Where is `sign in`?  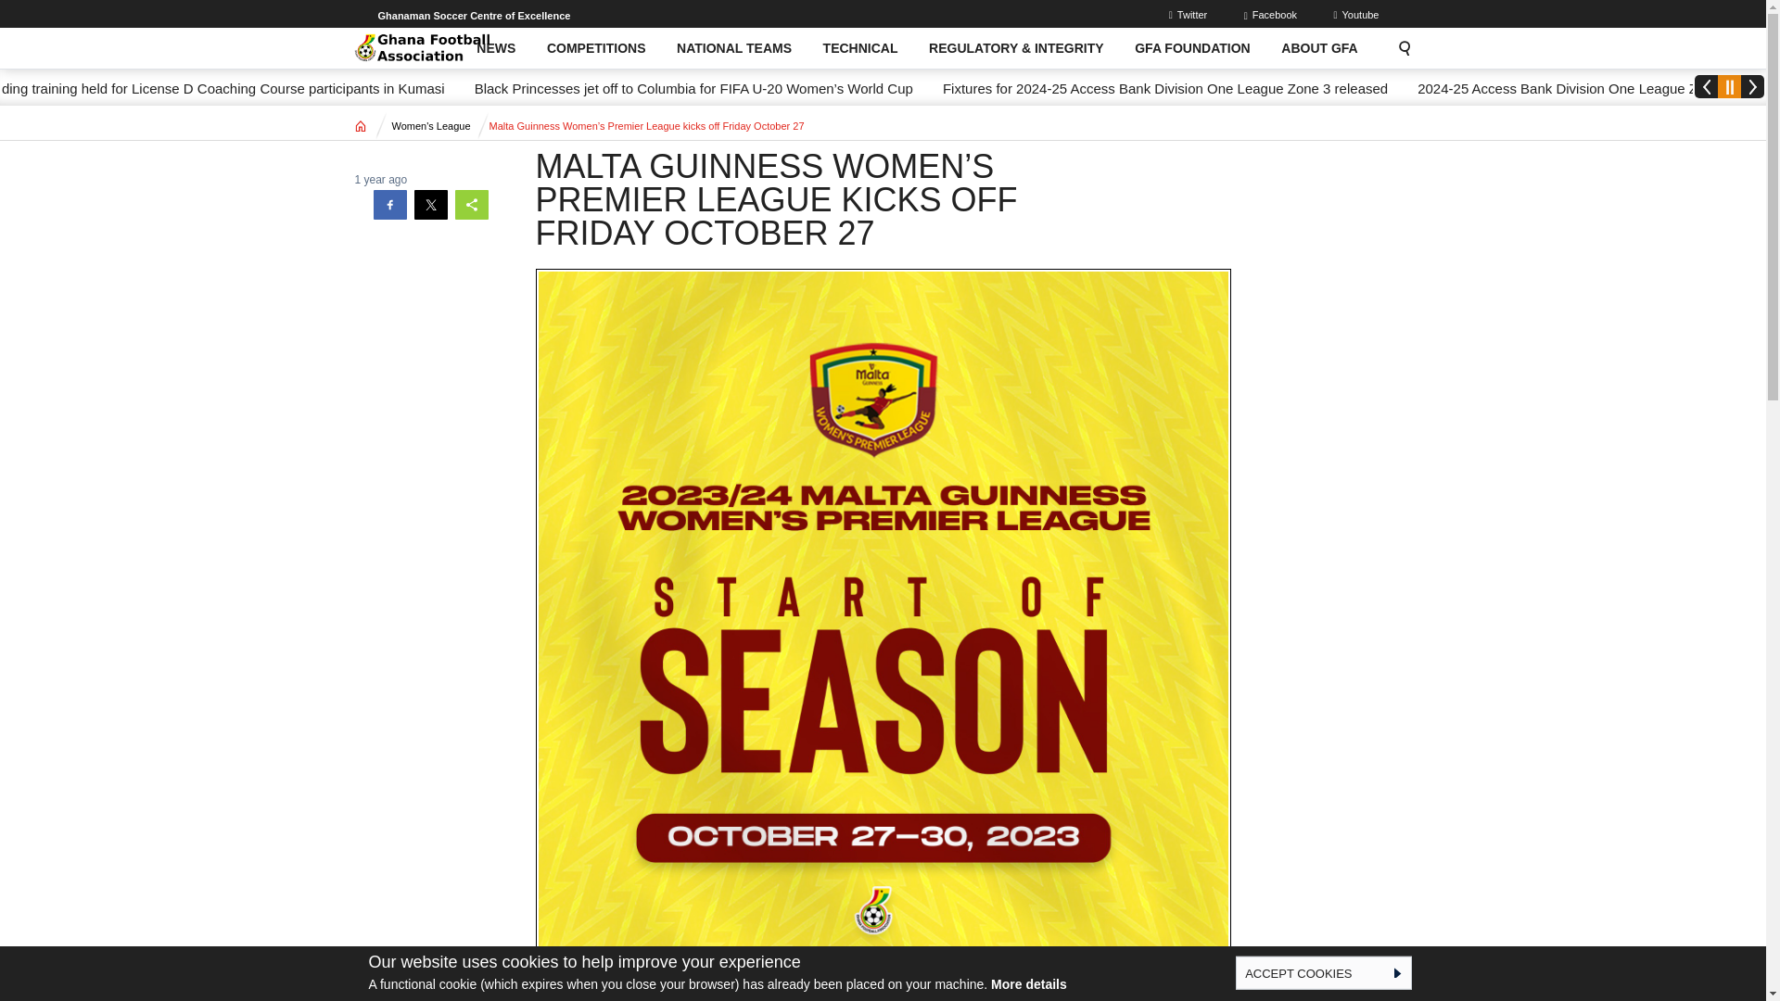 sign in is located at coordinates (1272, 14).